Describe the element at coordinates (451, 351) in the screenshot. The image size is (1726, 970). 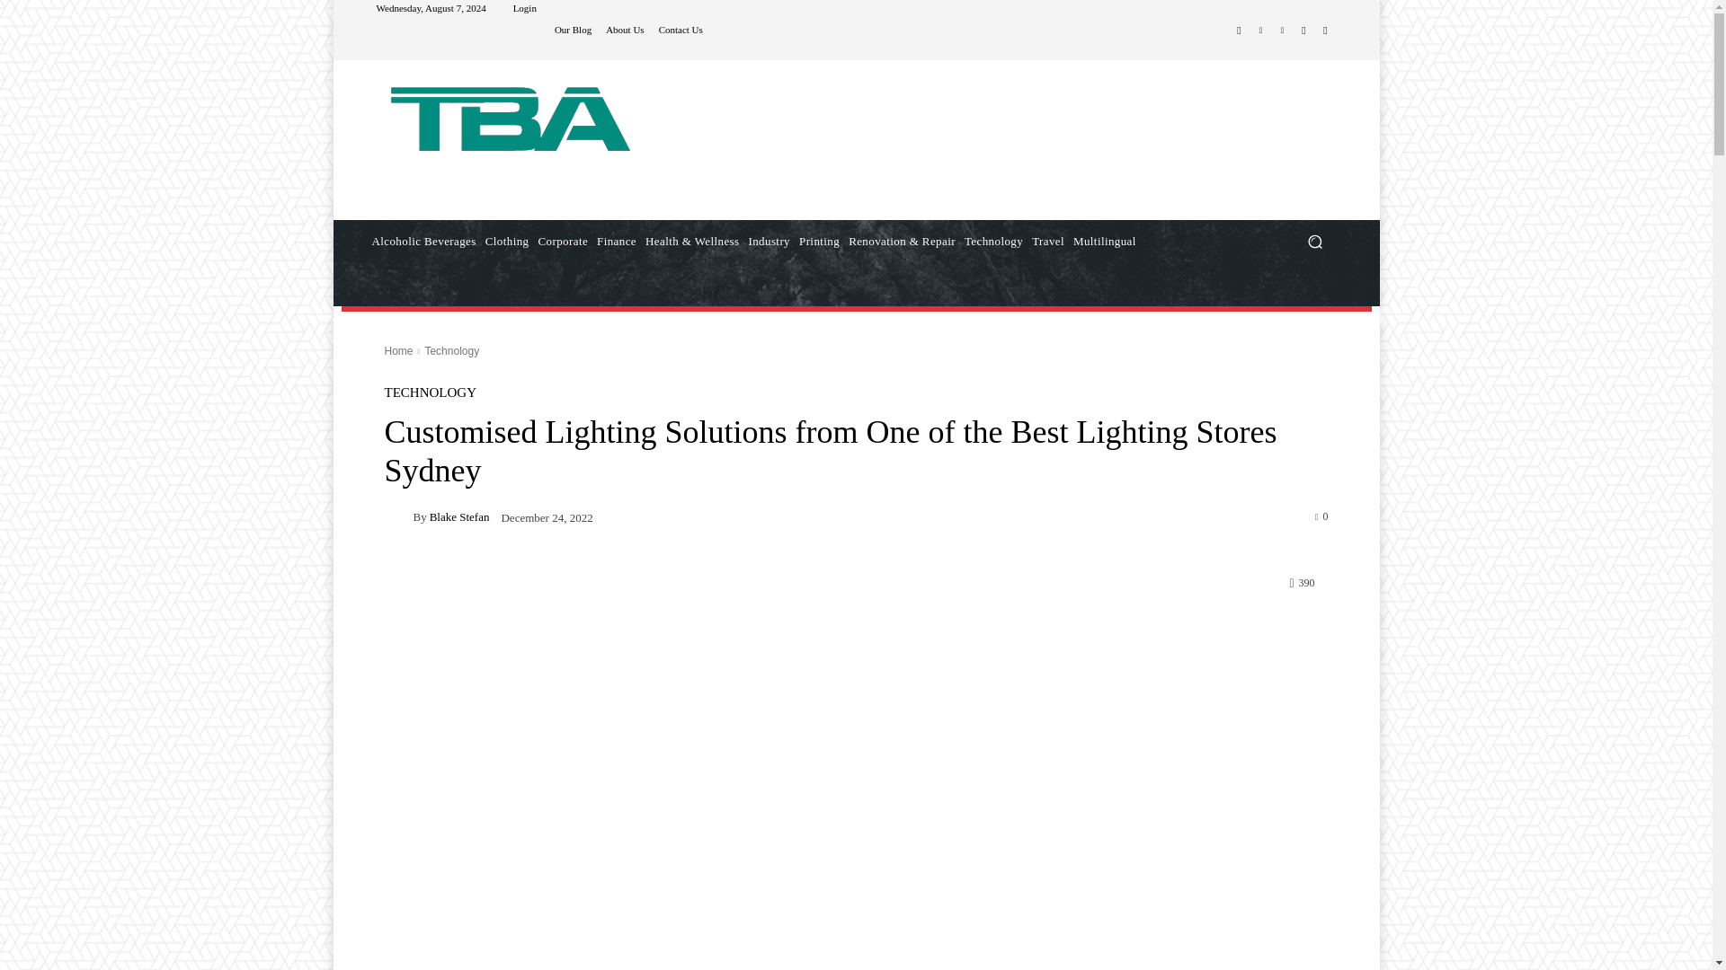
I see `View all posts in Technology` at that location.